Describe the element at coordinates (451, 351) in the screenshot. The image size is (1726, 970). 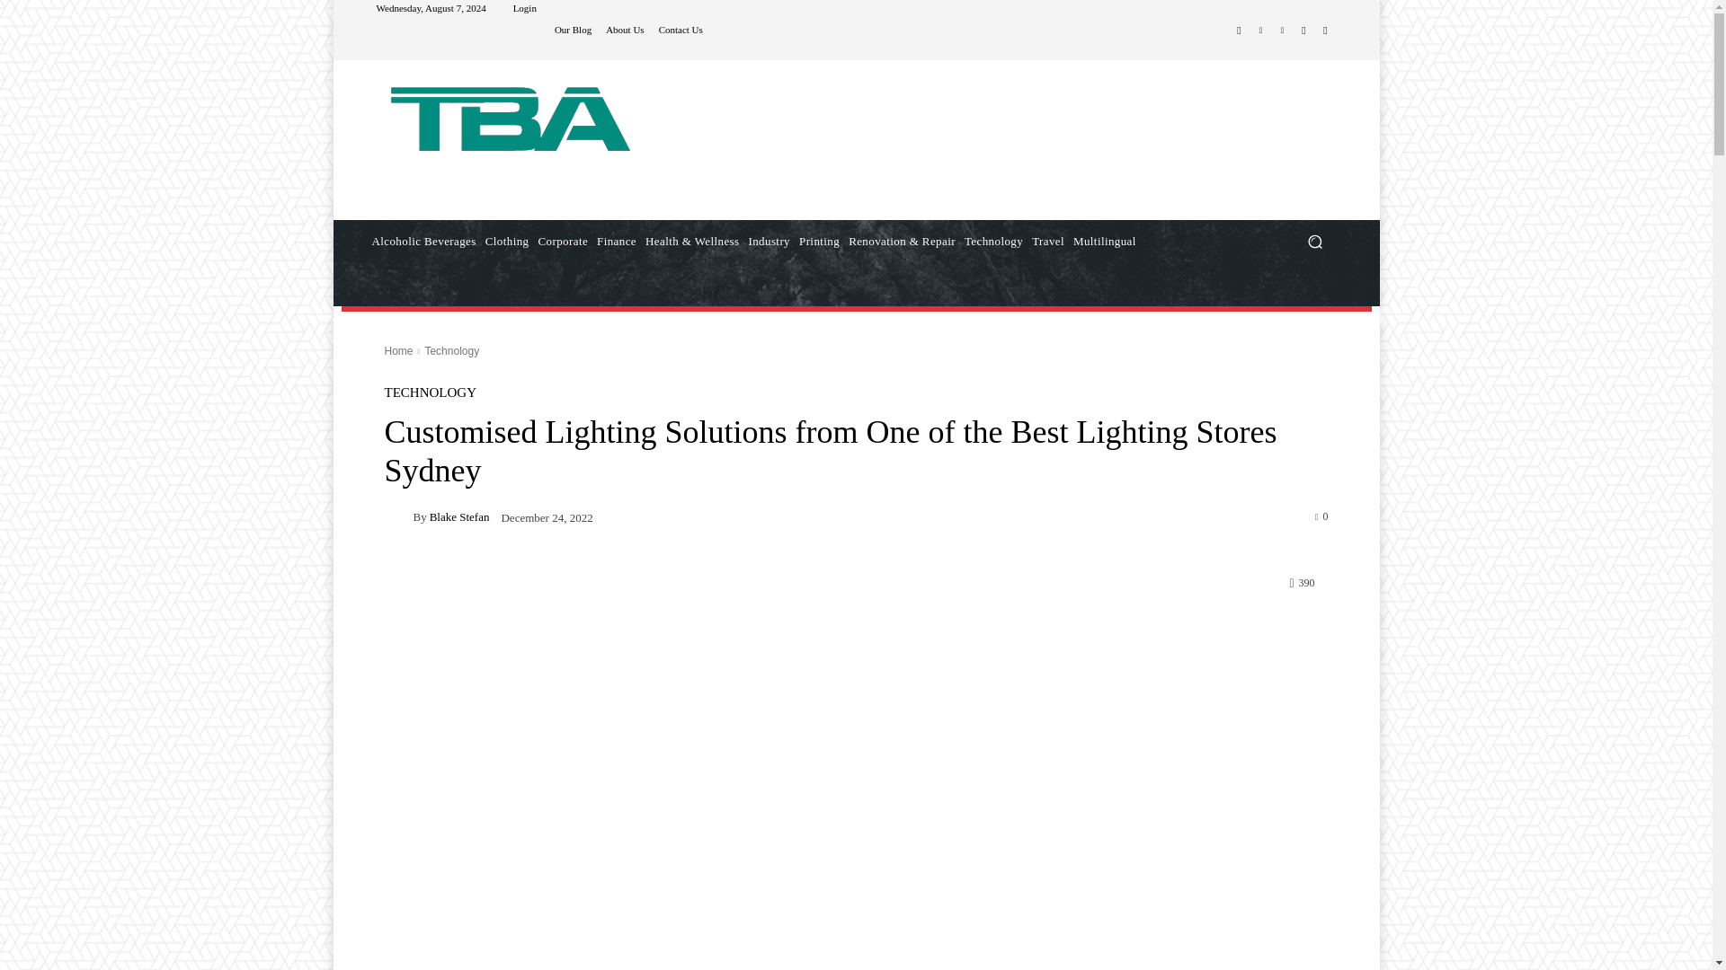
I see `View all posts in Technology` at that location.